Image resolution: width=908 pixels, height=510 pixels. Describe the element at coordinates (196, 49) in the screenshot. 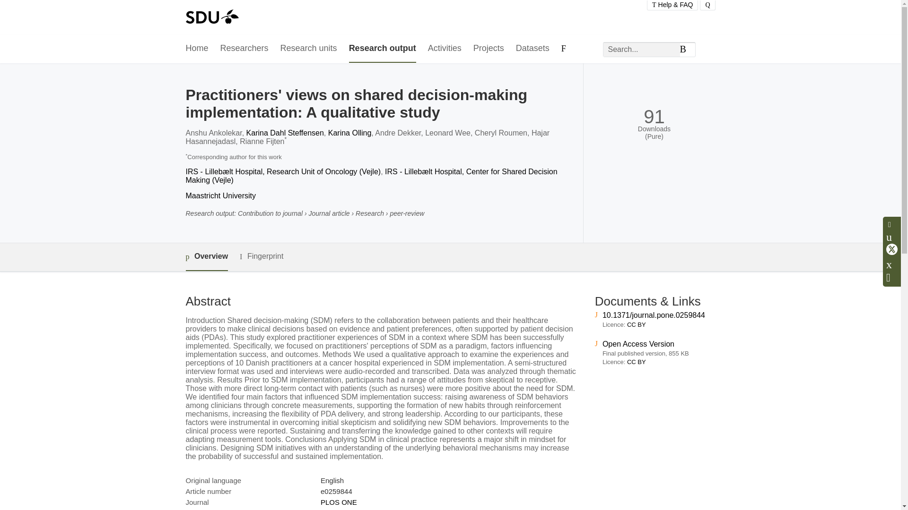

I see `Home` at that location.